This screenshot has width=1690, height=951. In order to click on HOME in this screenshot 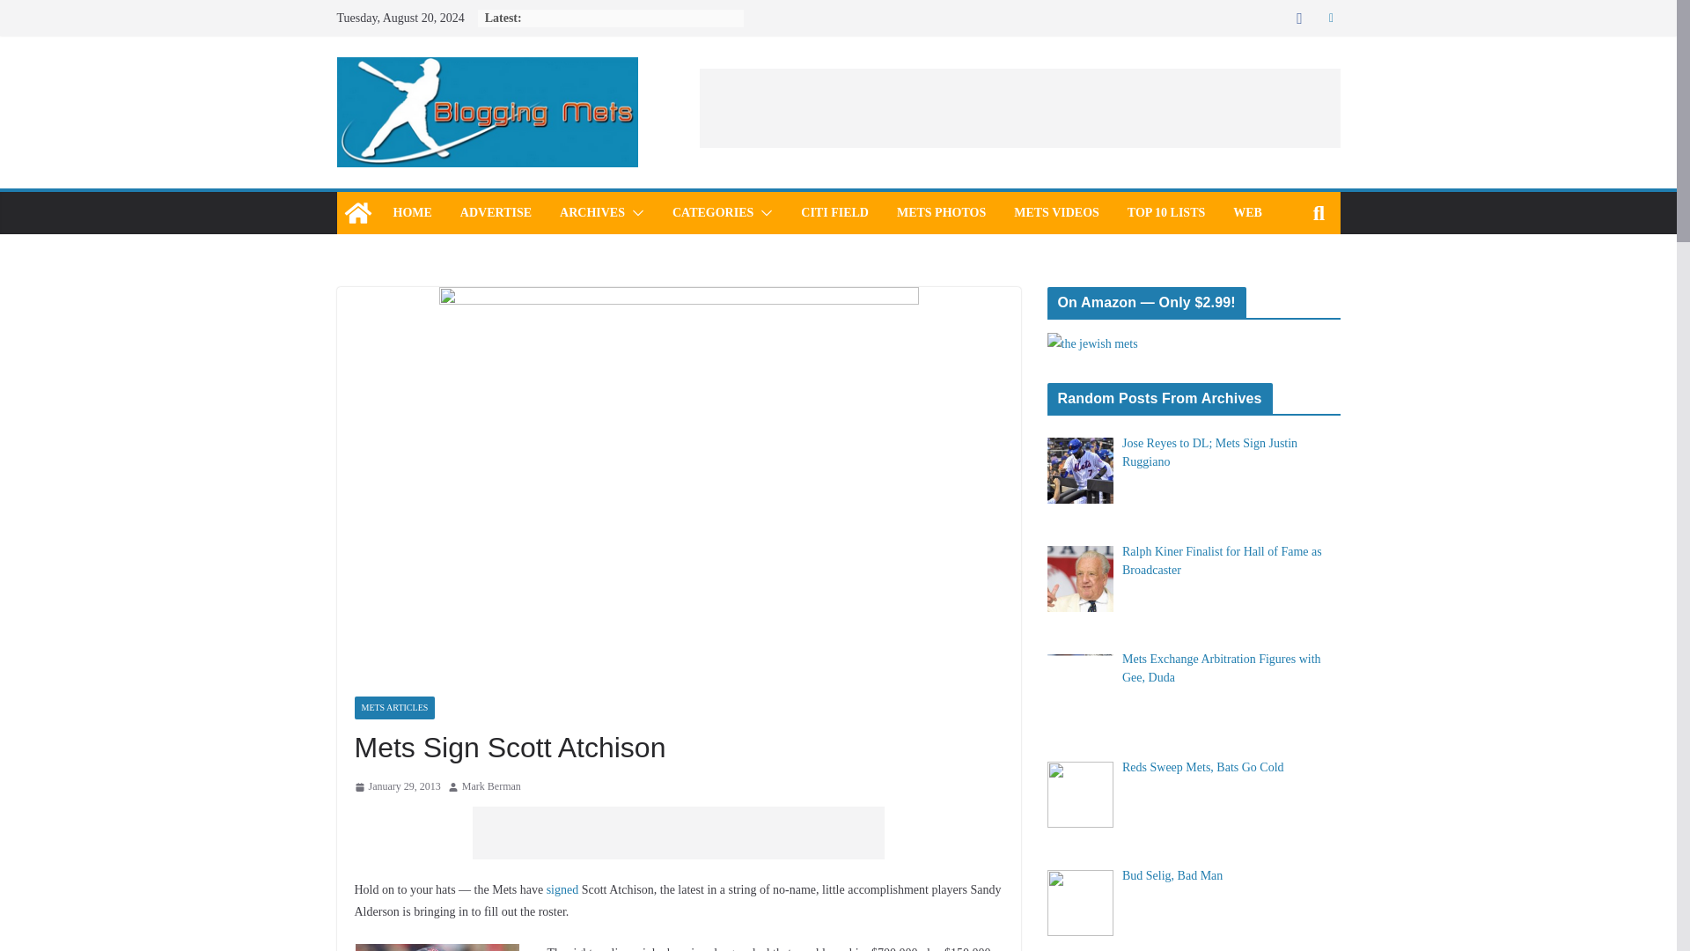, I will do `click(411, 212)`.